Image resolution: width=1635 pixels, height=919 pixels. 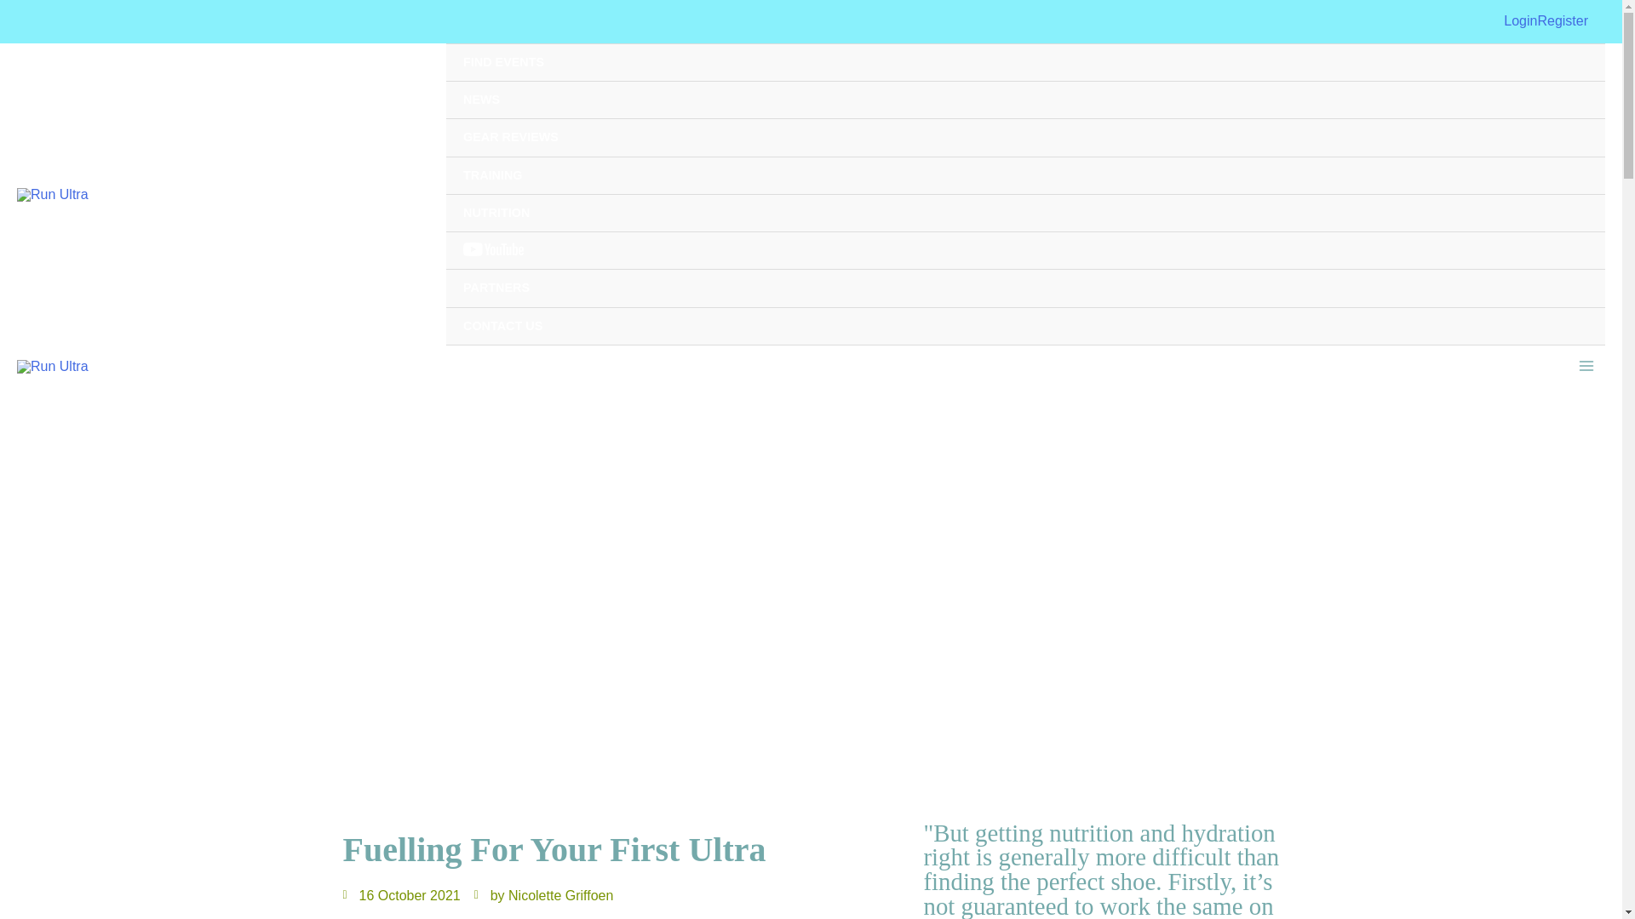 I want to click on NEWS, so click(x=1025, y=100).